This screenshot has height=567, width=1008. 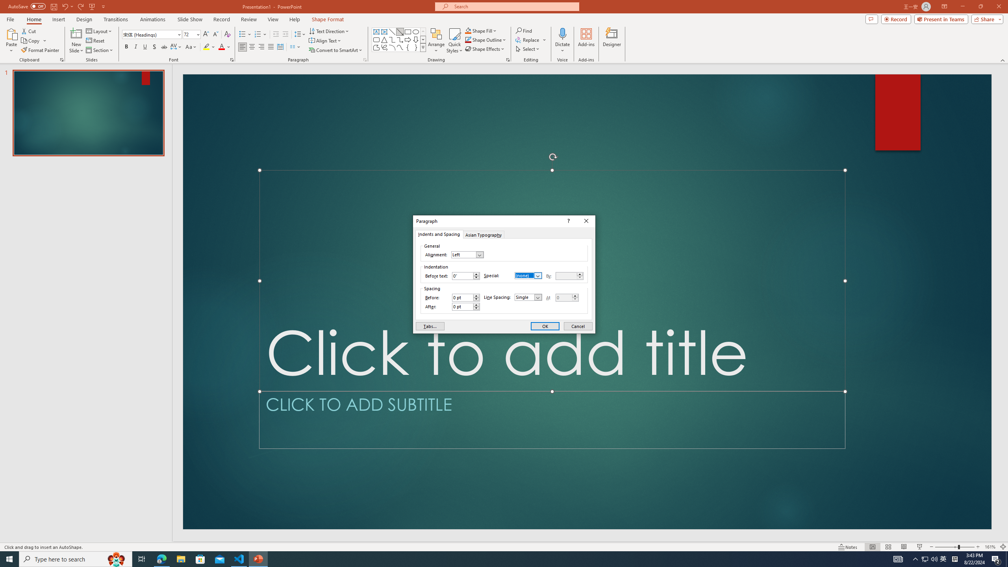 I want to click on Change Case, so click(x=191, y=47).